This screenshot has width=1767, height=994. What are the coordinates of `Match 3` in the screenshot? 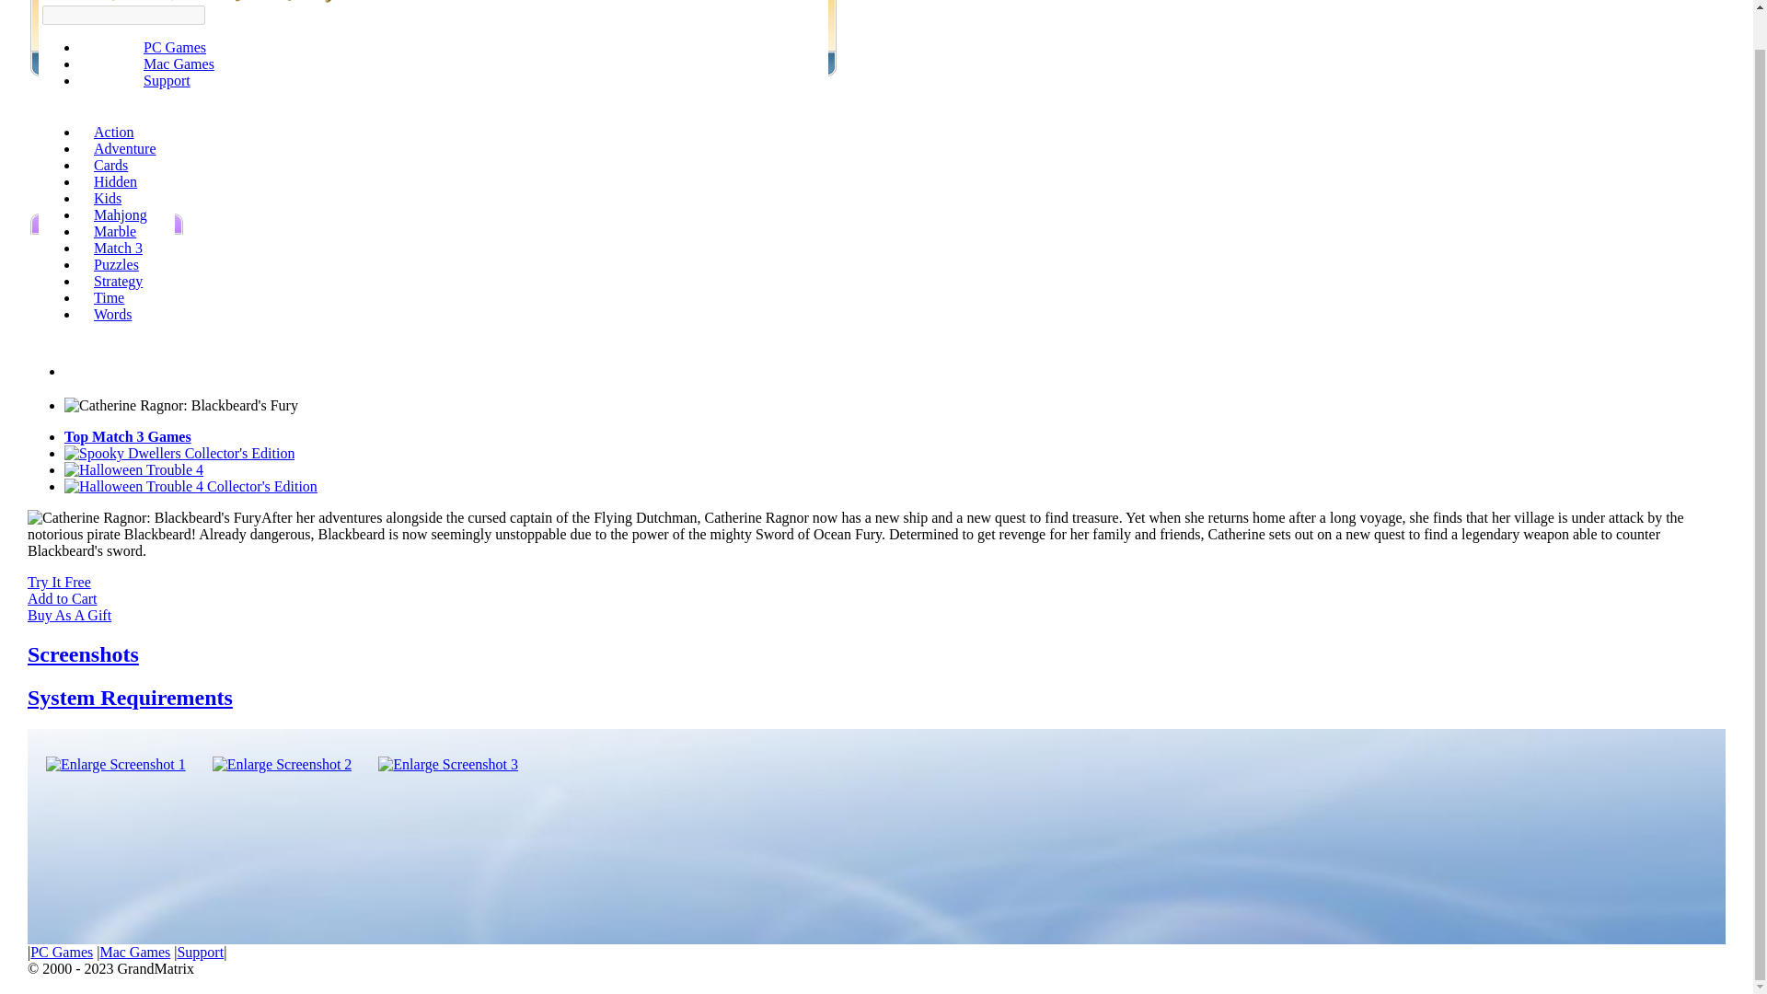 It's located at (118, 248).